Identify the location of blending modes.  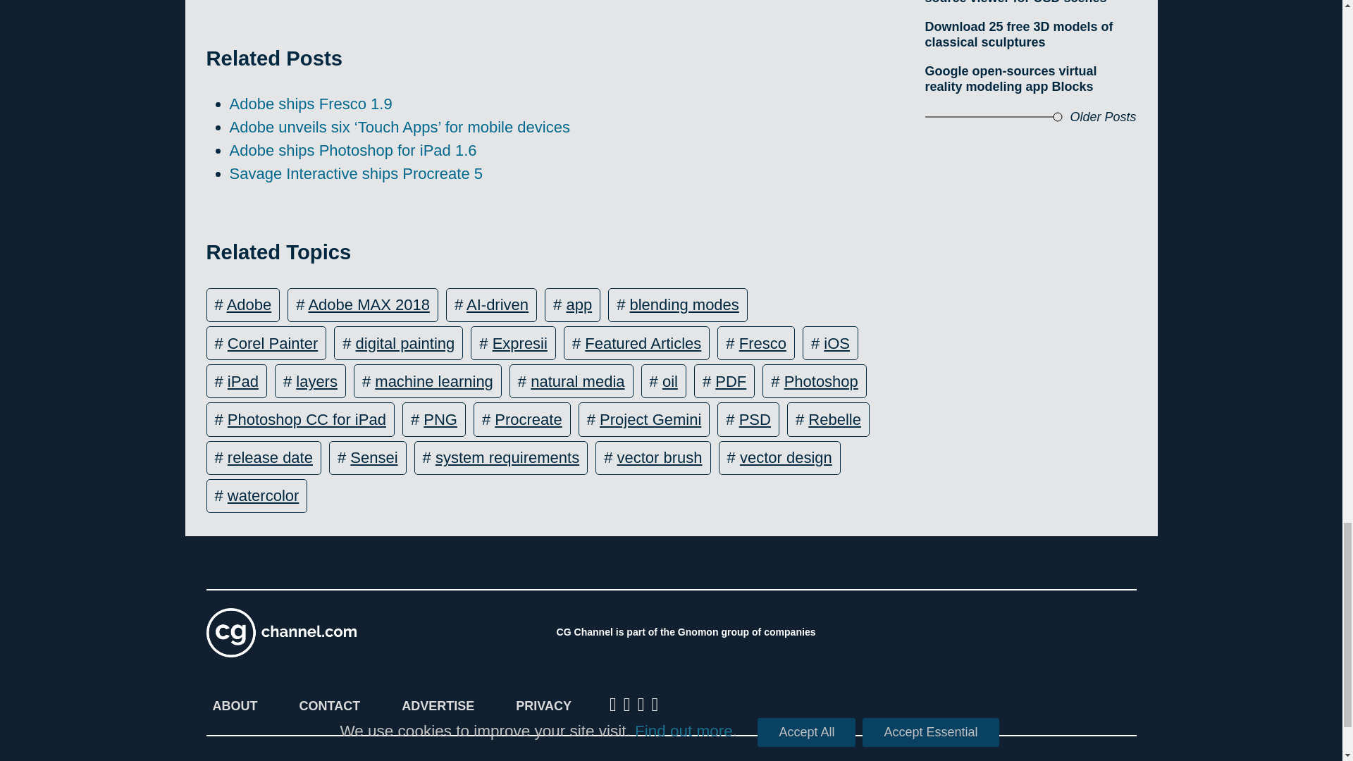
(684, 304).